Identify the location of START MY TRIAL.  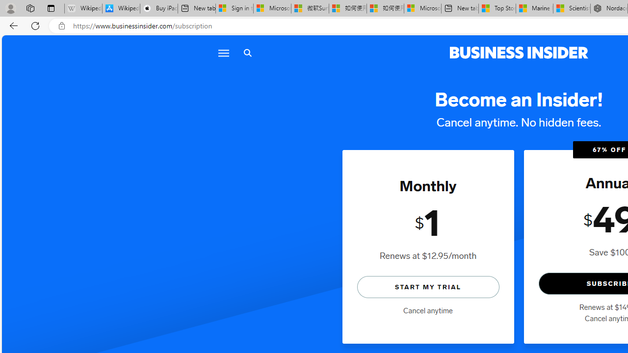
(428, 286).